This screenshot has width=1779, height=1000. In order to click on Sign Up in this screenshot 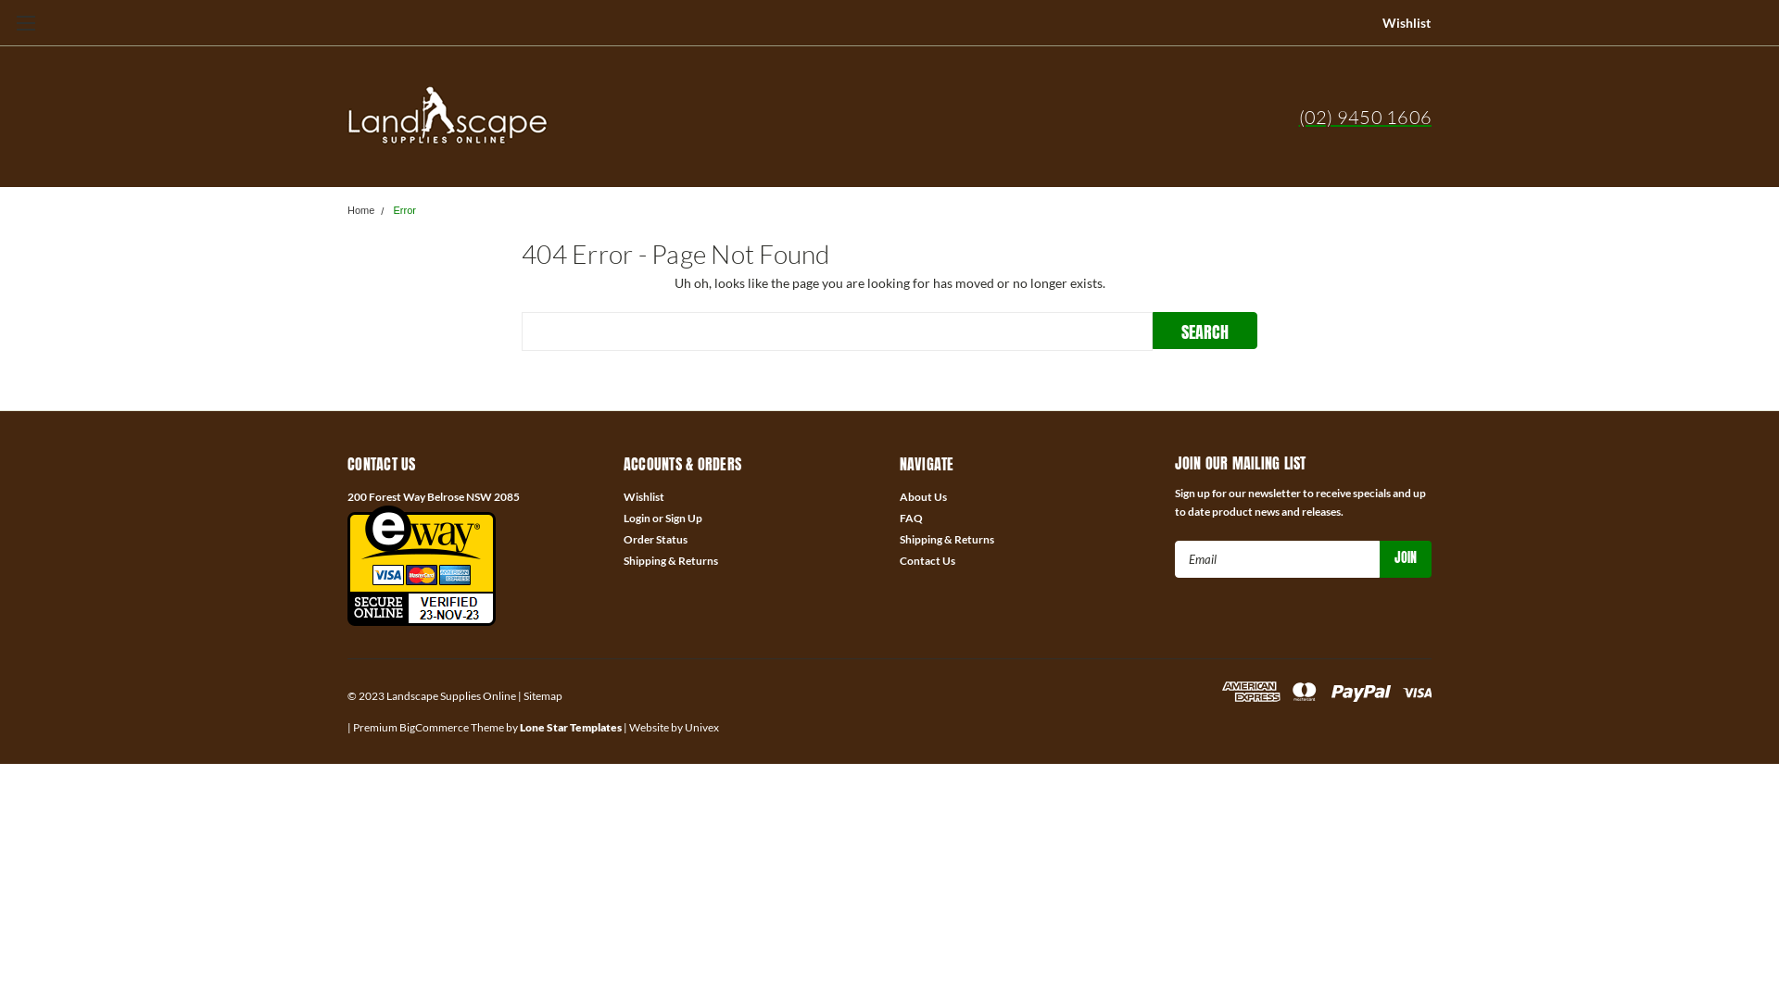, I will do `click(684, 519)`.